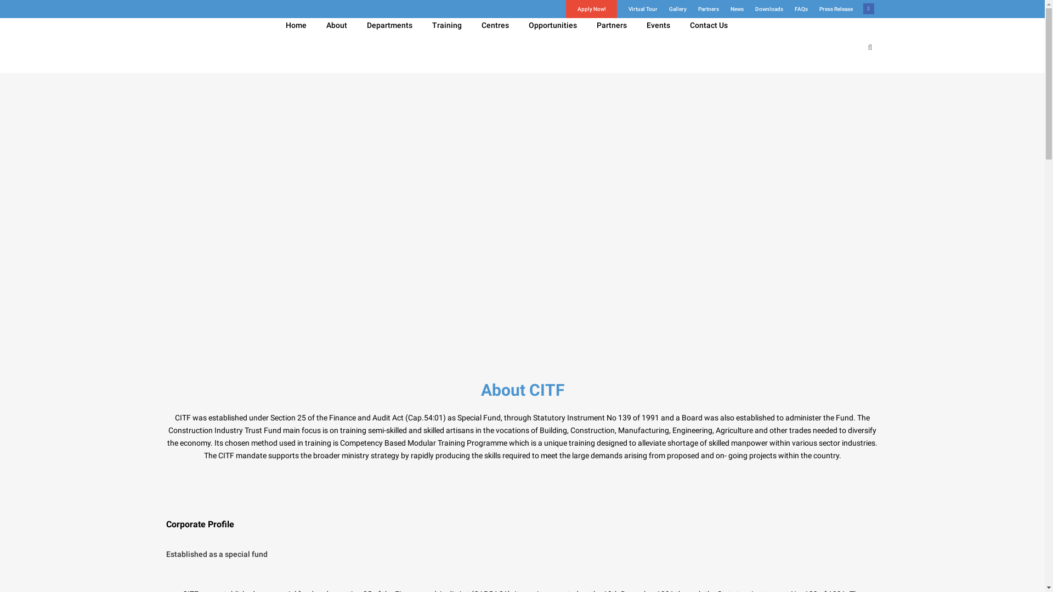 This screenshot has width=1053, height=592. I want to click on Departments, so click(389, 25).